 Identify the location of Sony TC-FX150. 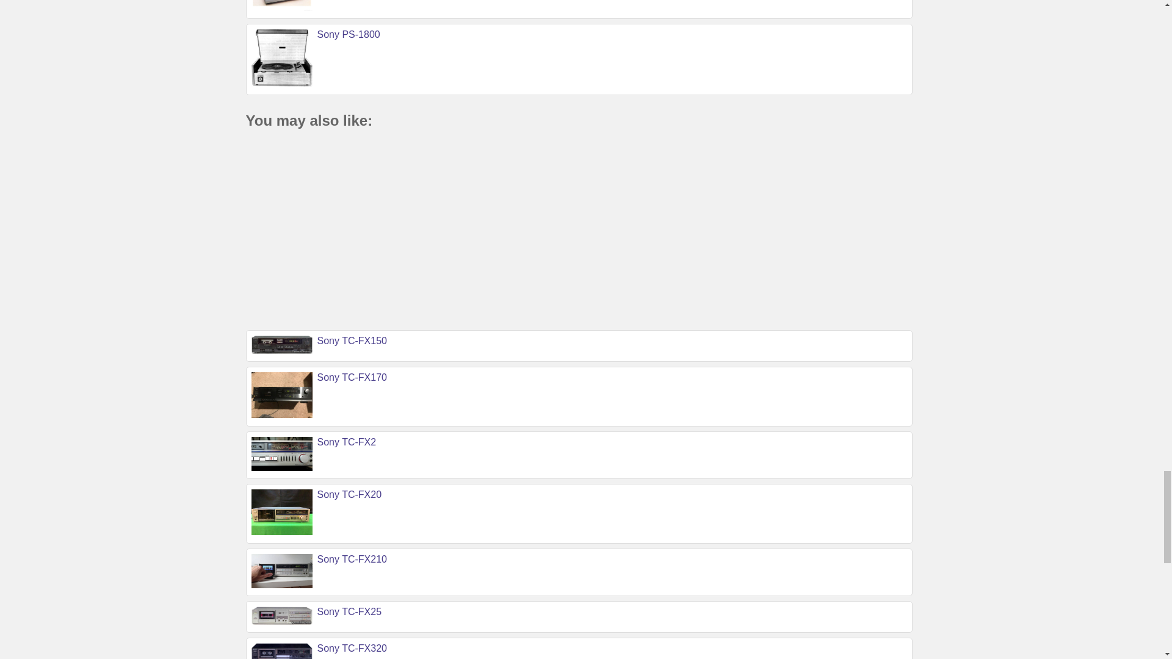
(352, 340).